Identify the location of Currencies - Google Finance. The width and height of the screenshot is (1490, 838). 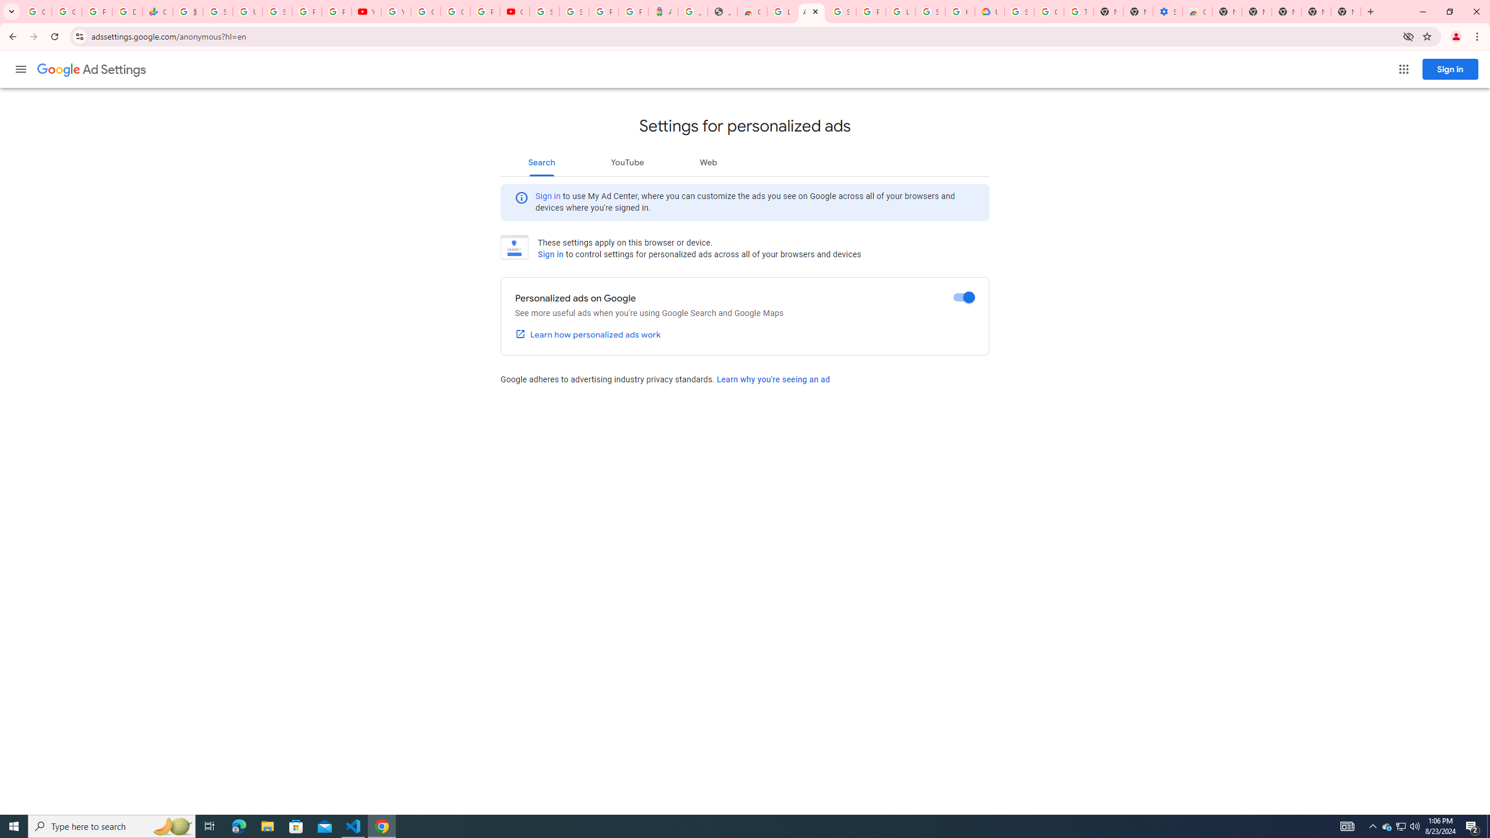
(158, 12).